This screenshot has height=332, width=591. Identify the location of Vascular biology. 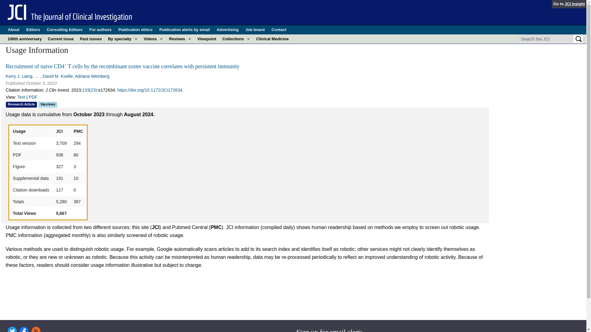
(123, 131).